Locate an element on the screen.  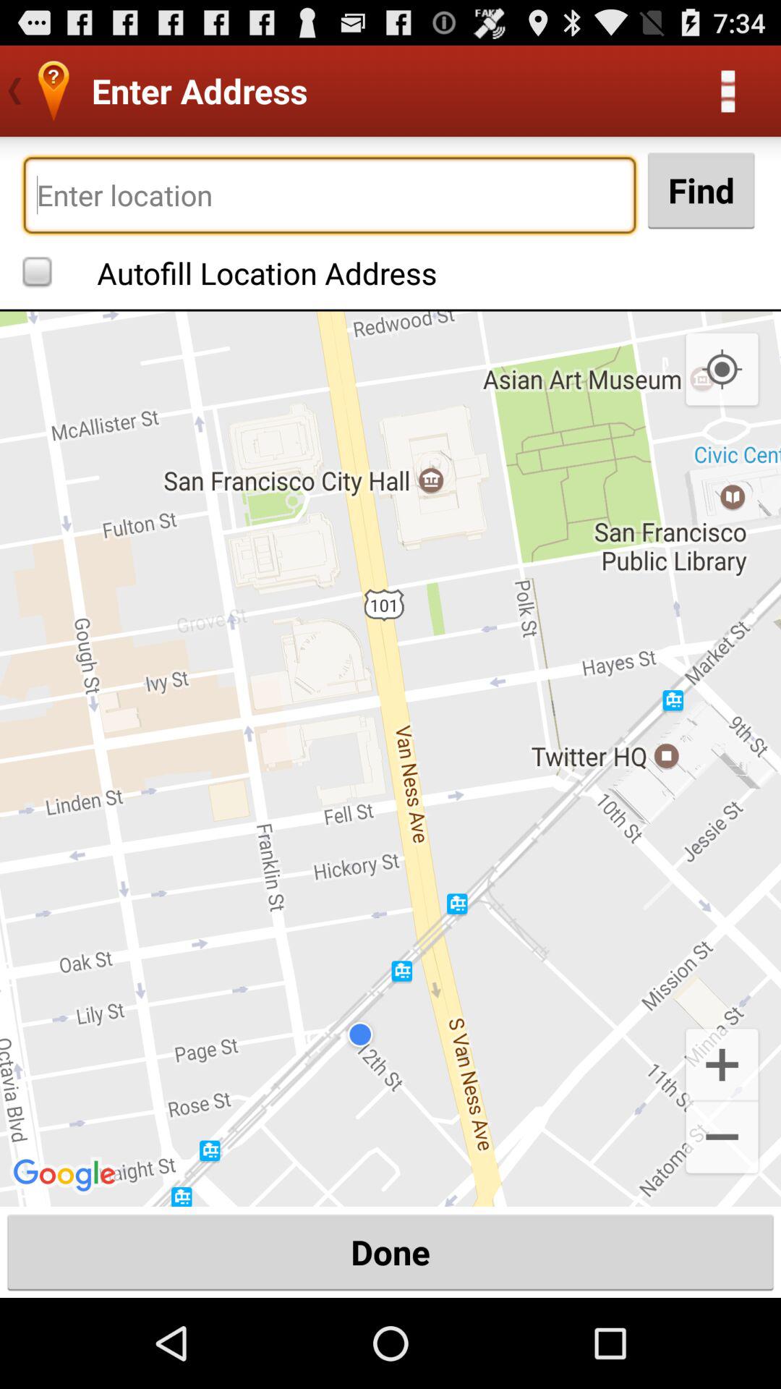
click the icon next to enter address icon is located at coordinates (727, 91).